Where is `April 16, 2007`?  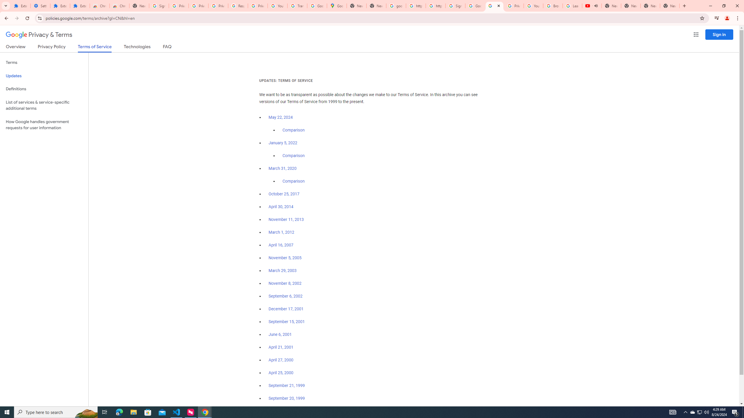 April 16, 2007 is located at coordinates (281, 245).